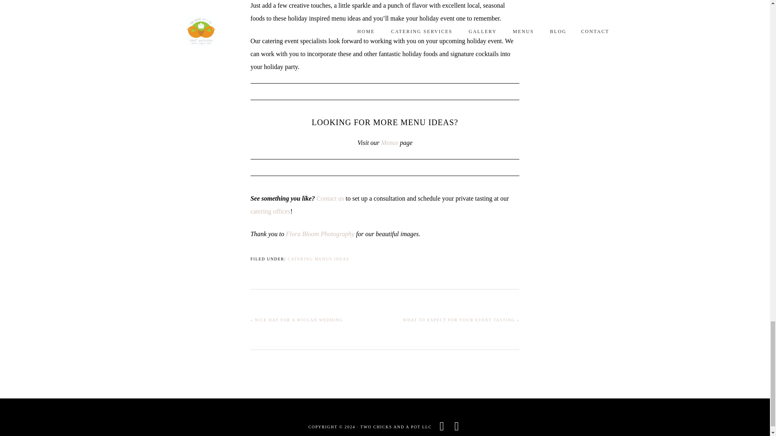  What do you see at coordinates (318, 259) in the screenshot?
I see `CATERING MENUS IDEAS` at bounding box center [318, 259].